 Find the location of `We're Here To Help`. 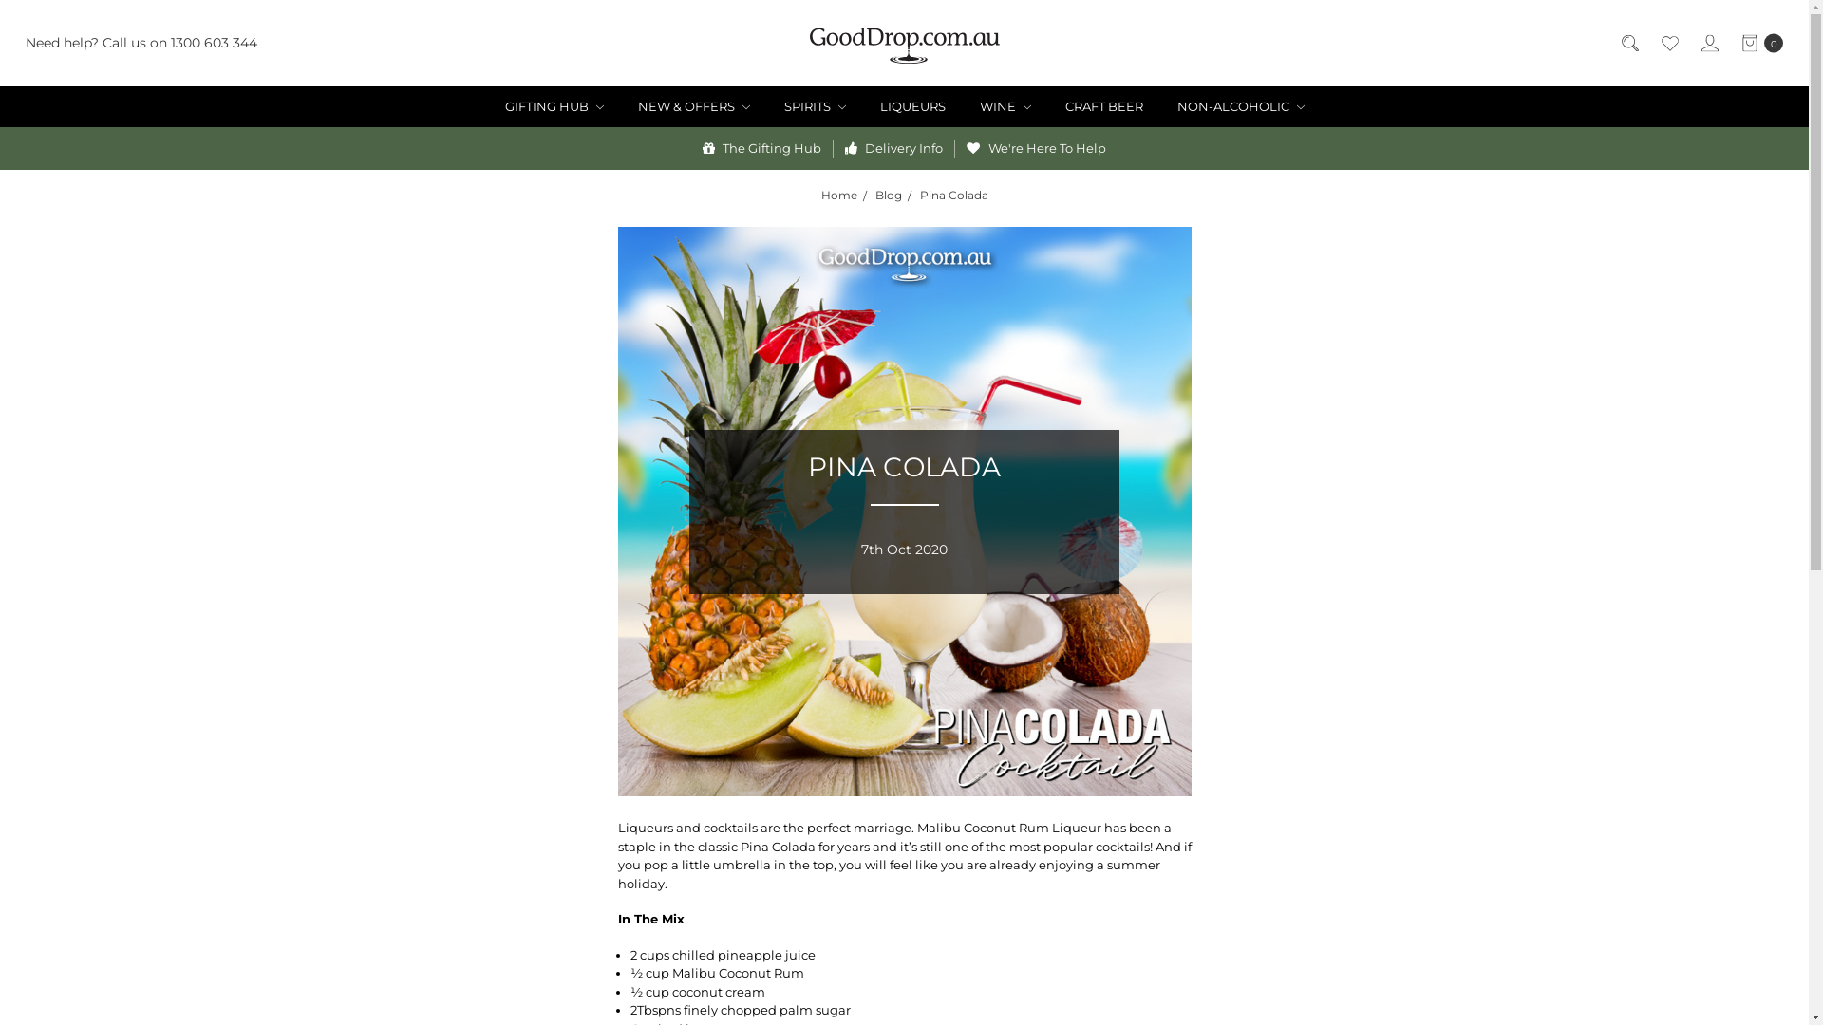

We're Here To Help is located at coordinates (1036, 148).